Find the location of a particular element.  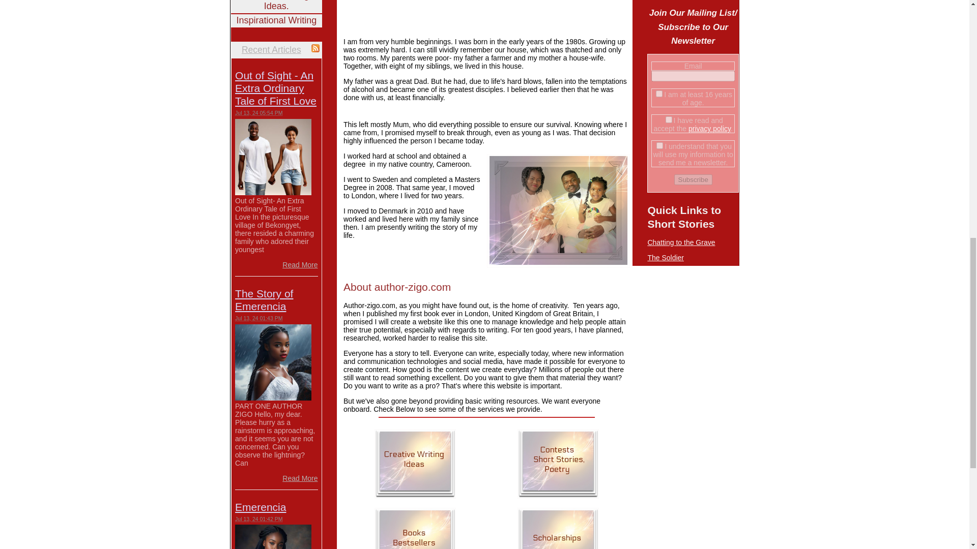

on is located at coordinates (658, 94).